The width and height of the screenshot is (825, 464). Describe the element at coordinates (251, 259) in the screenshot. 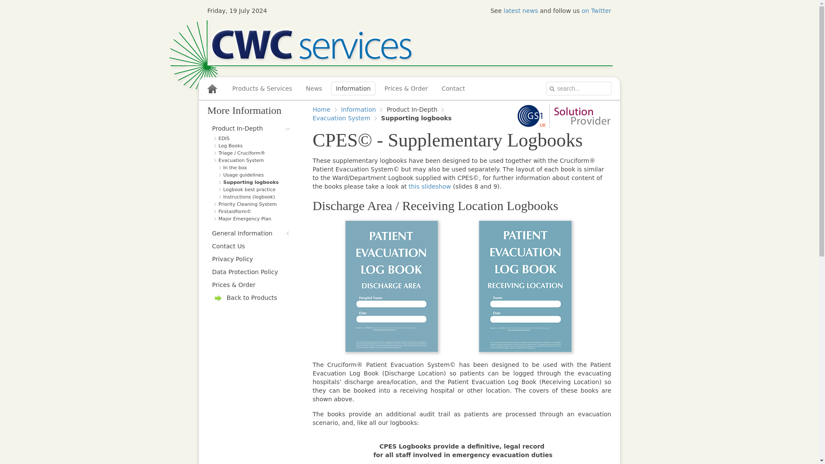

I see `Privacy Policy` at that location.